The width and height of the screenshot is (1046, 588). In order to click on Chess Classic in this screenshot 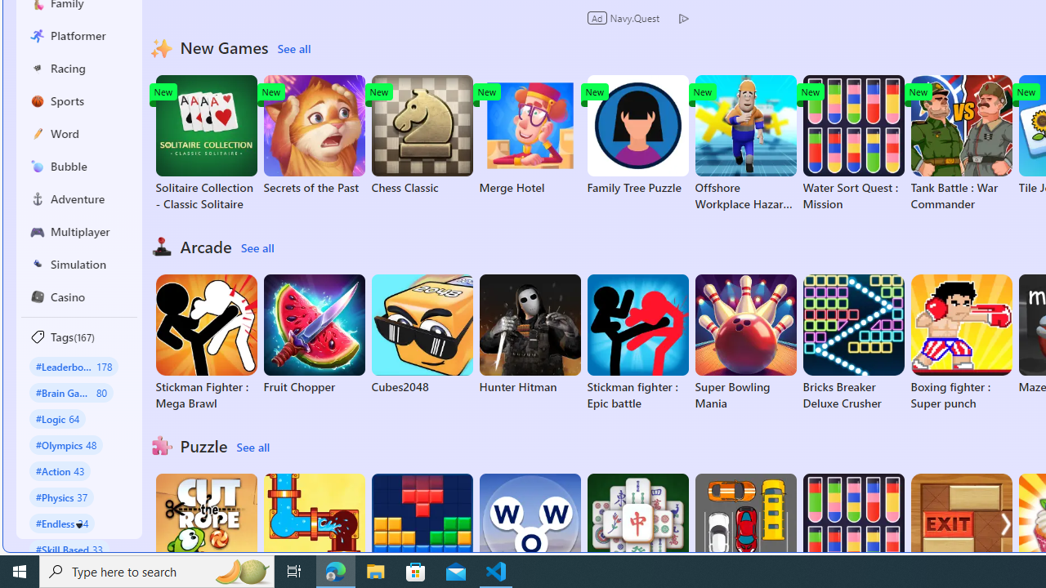, I will do `click(422, 136)`.